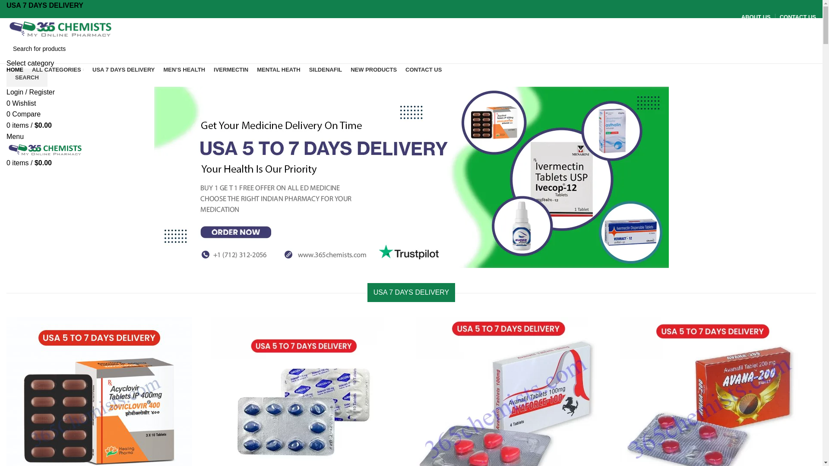 The height and width of the screenshot is (466, 829). What do you see at coordinates (374, 70) in the screenshot?
I see `NEW PRODUCTS` at bounding box center [374, 70].